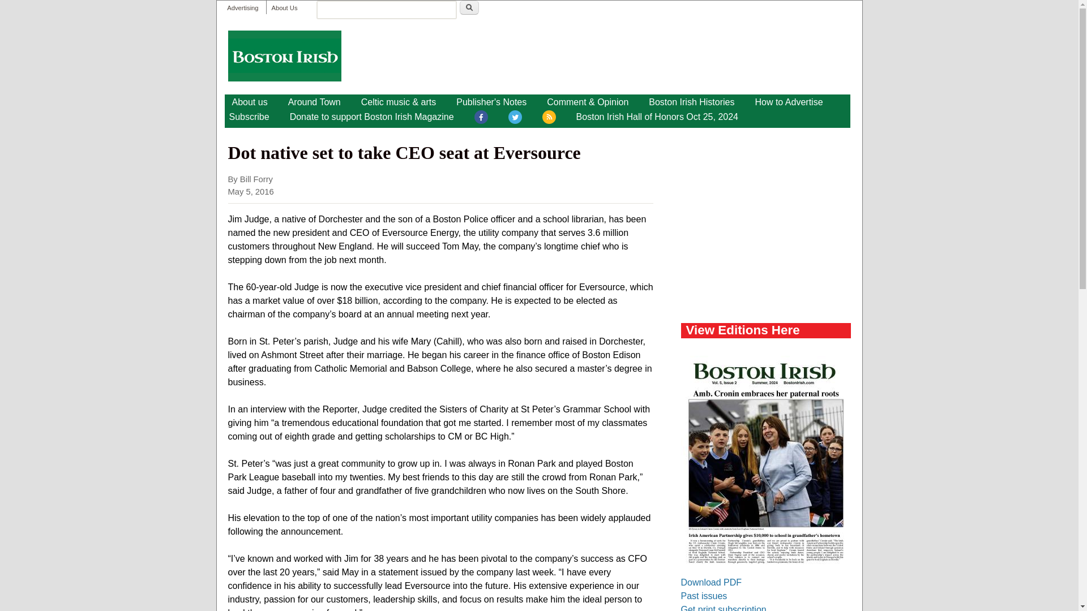 The width and height of the screenshot is (1087, 611). I want to click on Boston Irish Reporter RSS feed, so click(549, 119).